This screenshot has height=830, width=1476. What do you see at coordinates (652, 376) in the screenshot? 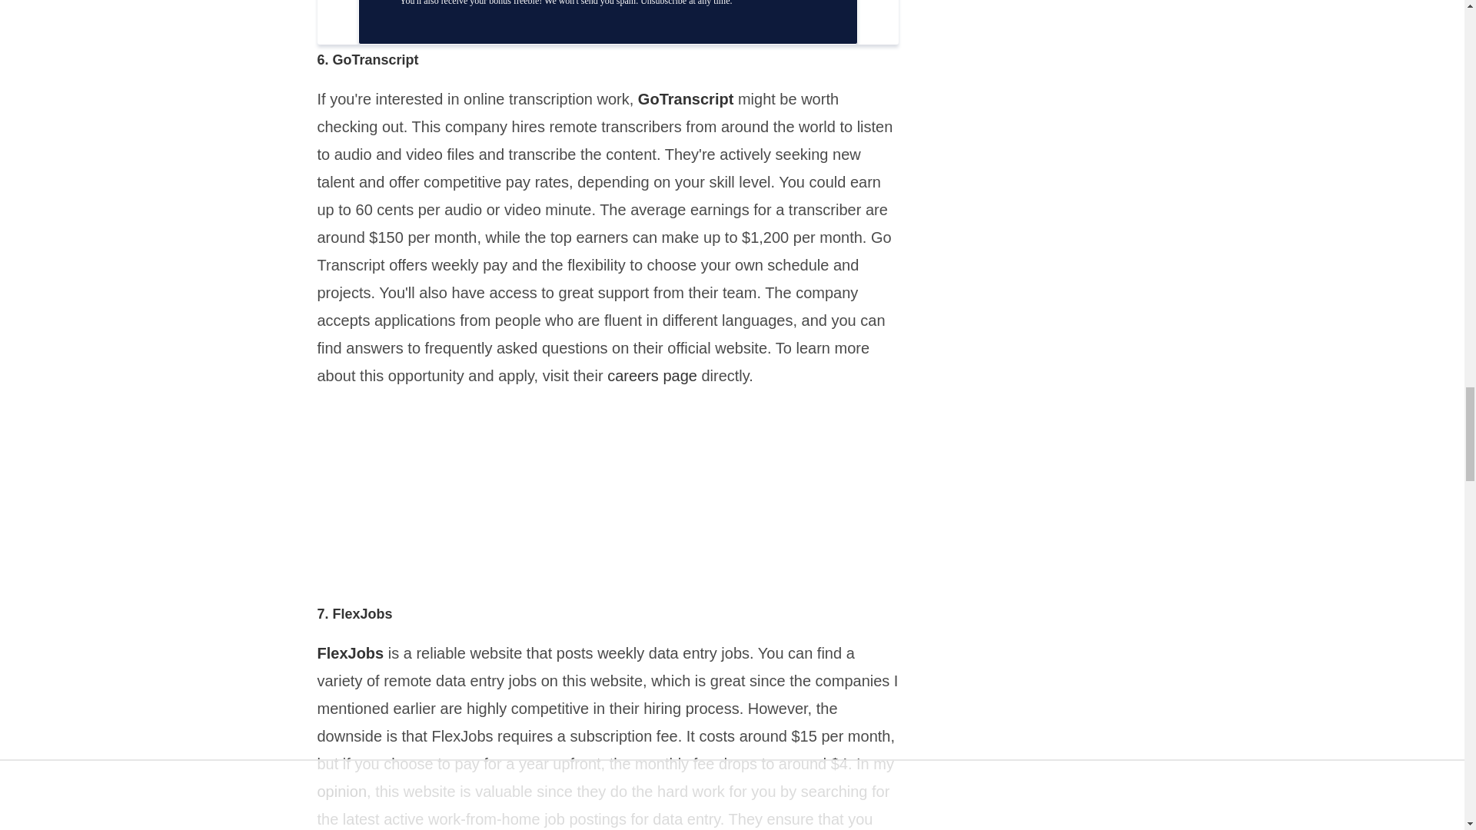
I see `careers page` at bounding box center [652, 376].